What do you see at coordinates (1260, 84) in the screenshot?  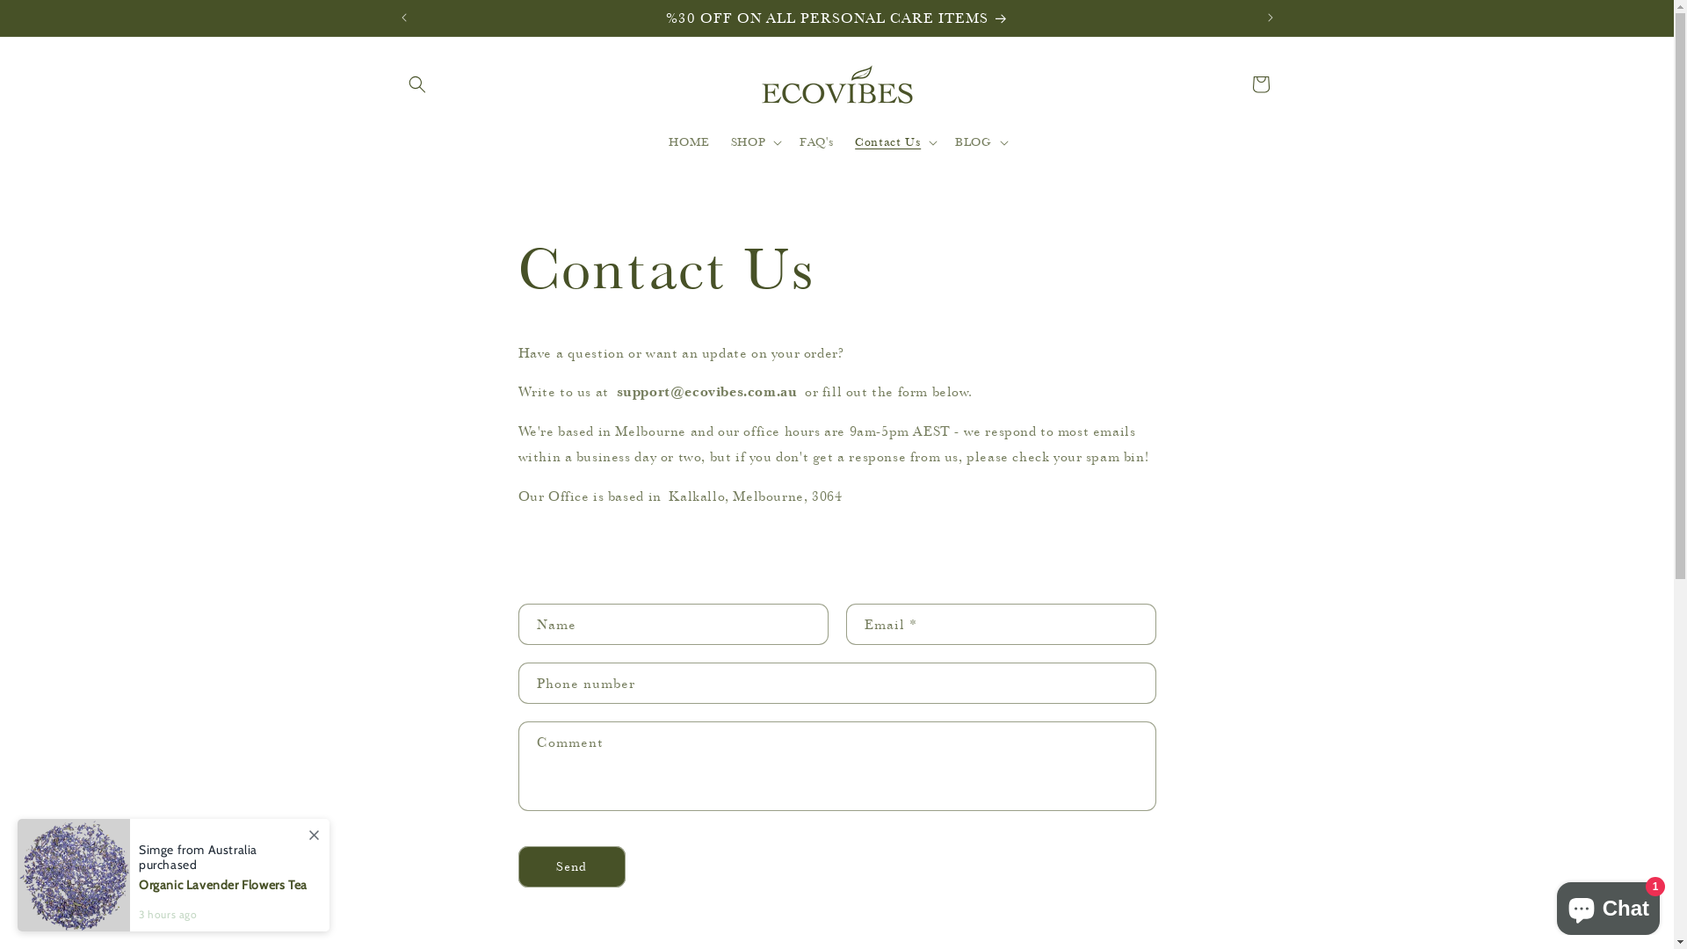 I see `Cart` at bounding box center [1260, 84].